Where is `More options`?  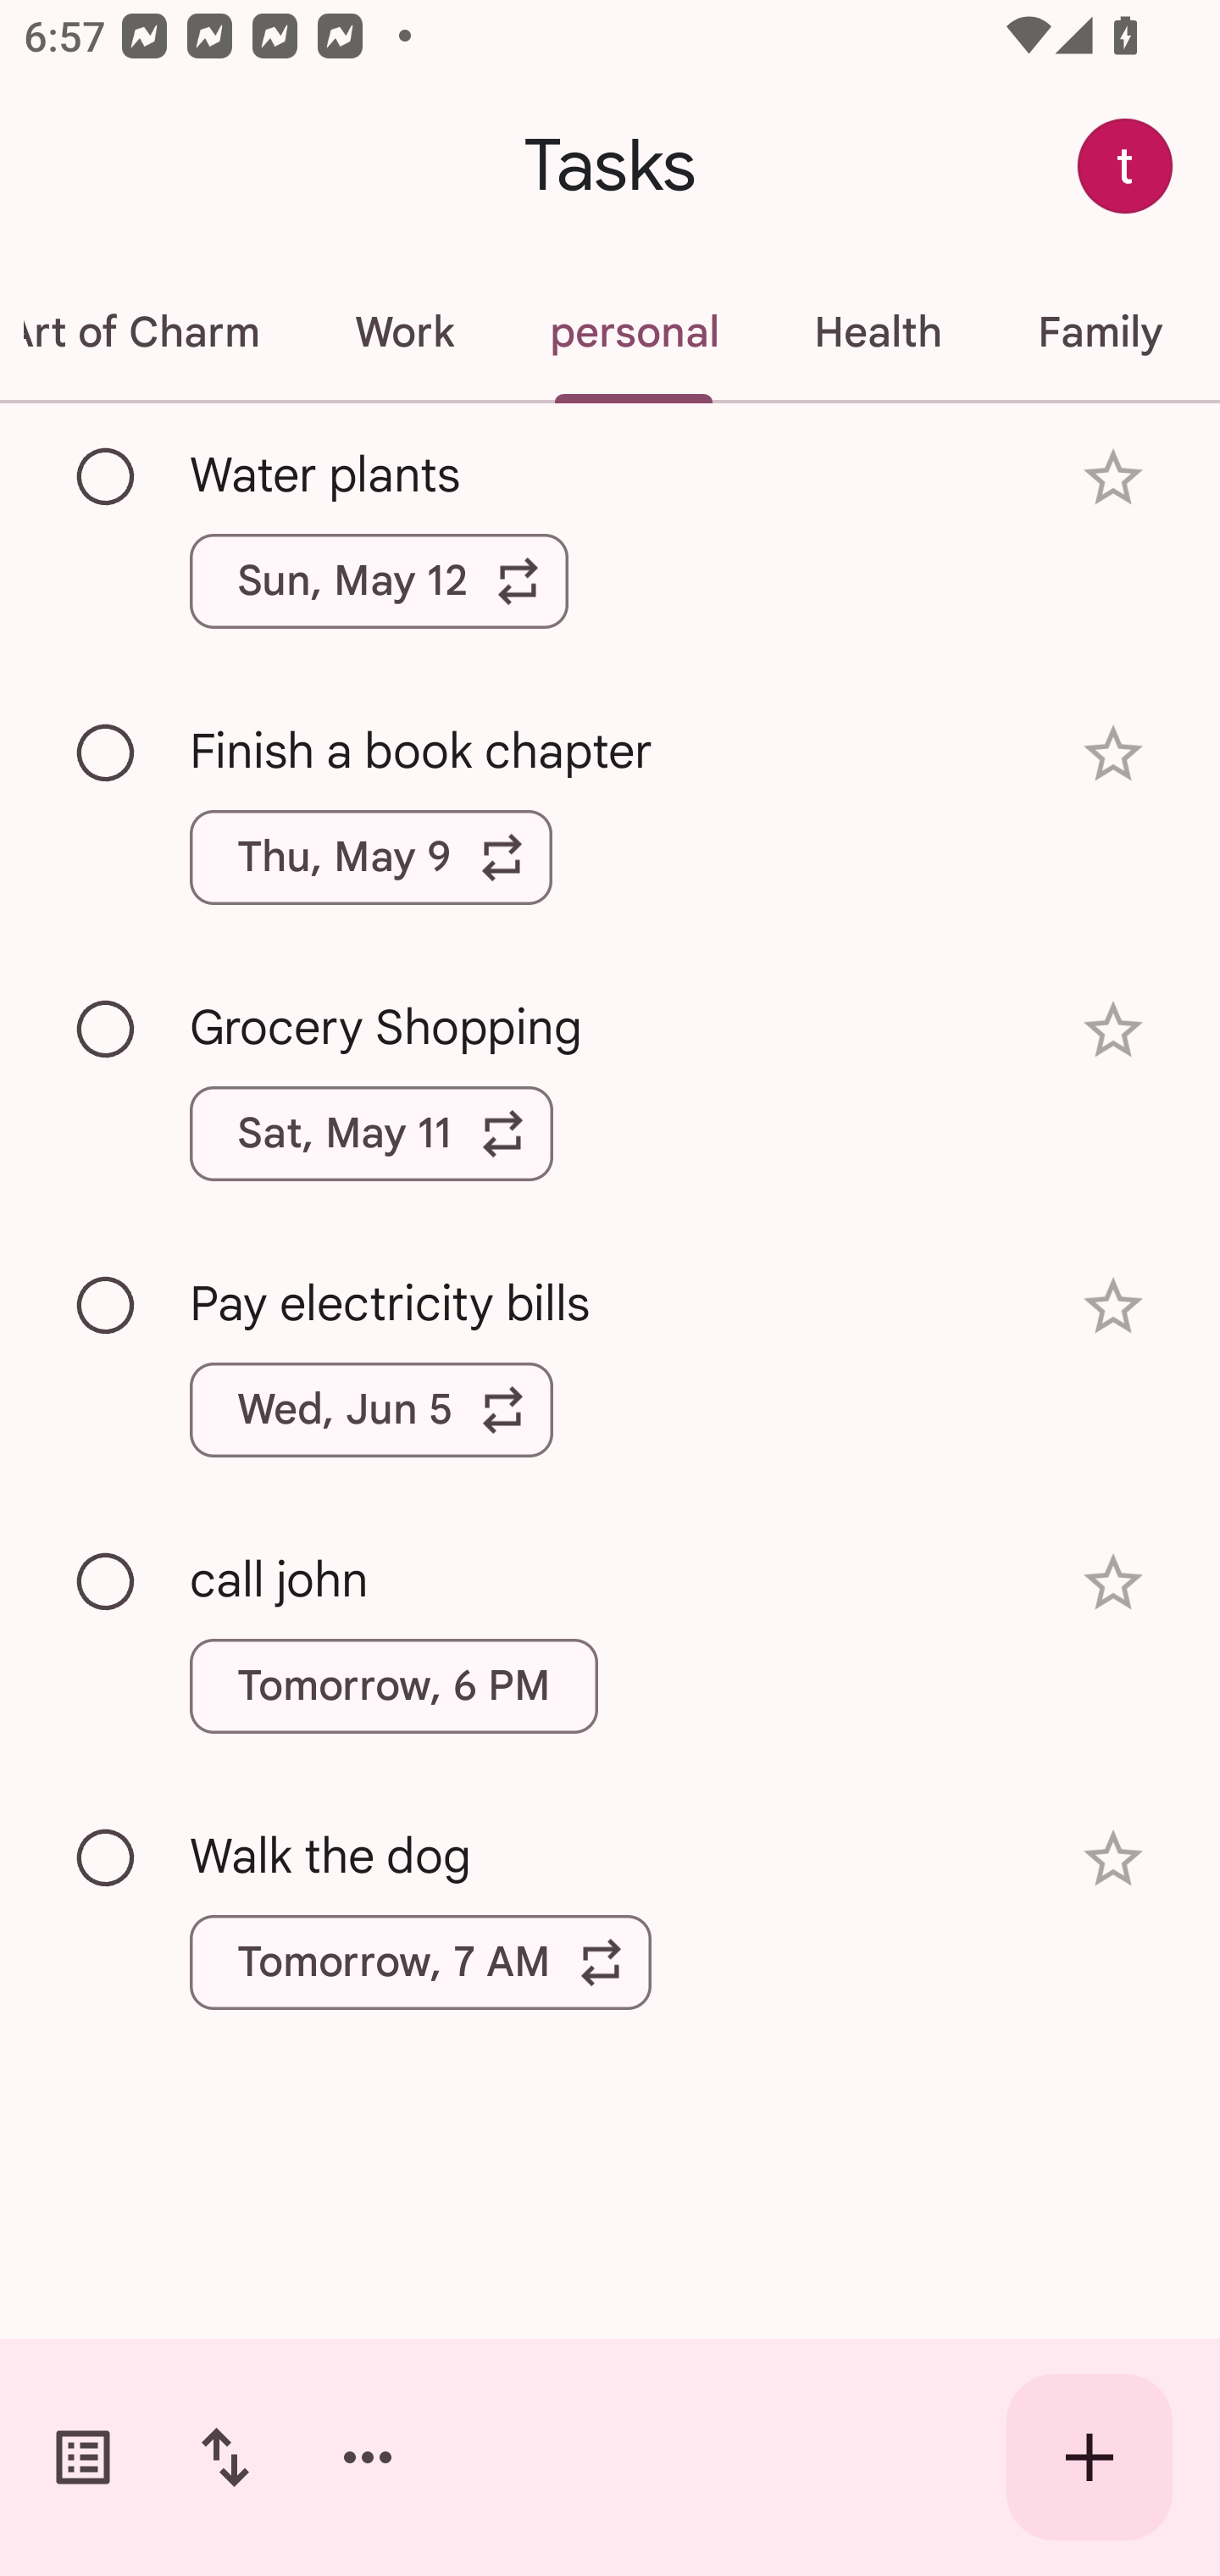 More options is located at coordinates (368, 2457).